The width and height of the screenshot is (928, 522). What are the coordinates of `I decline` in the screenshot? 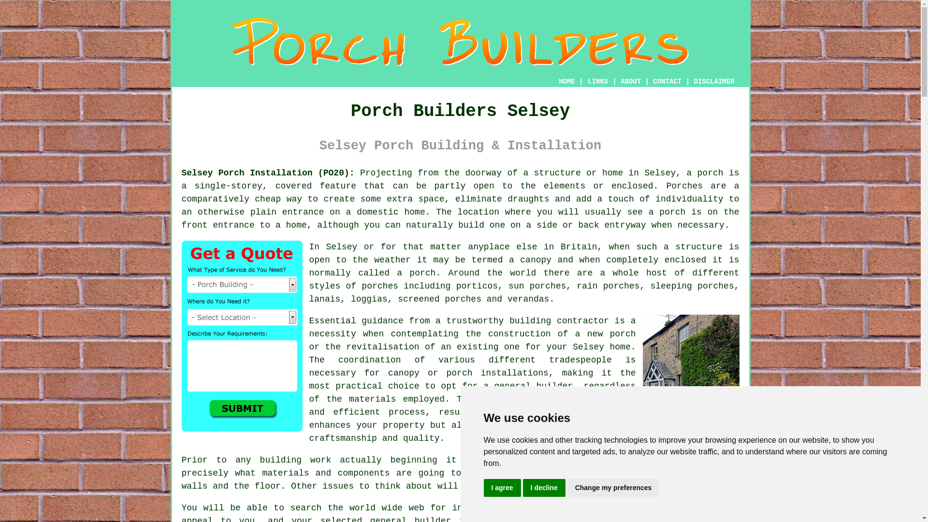 It's located at (544, 488).